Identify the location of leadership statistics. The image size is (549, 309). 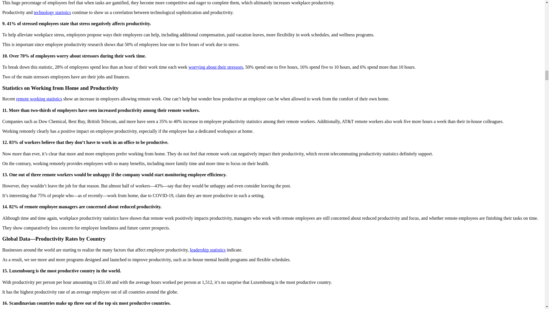
(208, 250).